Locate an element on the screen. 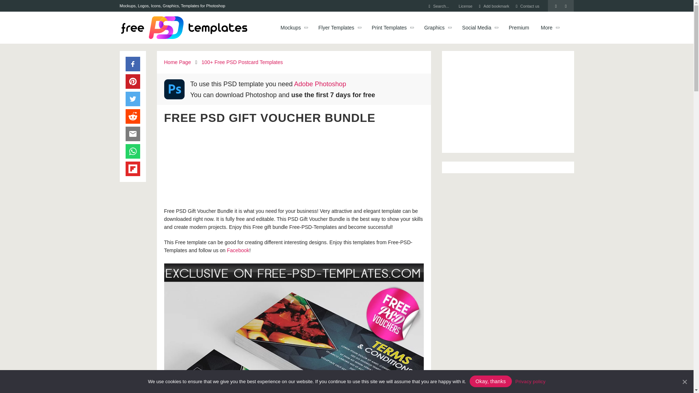  Advertisement is located at coordinates (508, 102).